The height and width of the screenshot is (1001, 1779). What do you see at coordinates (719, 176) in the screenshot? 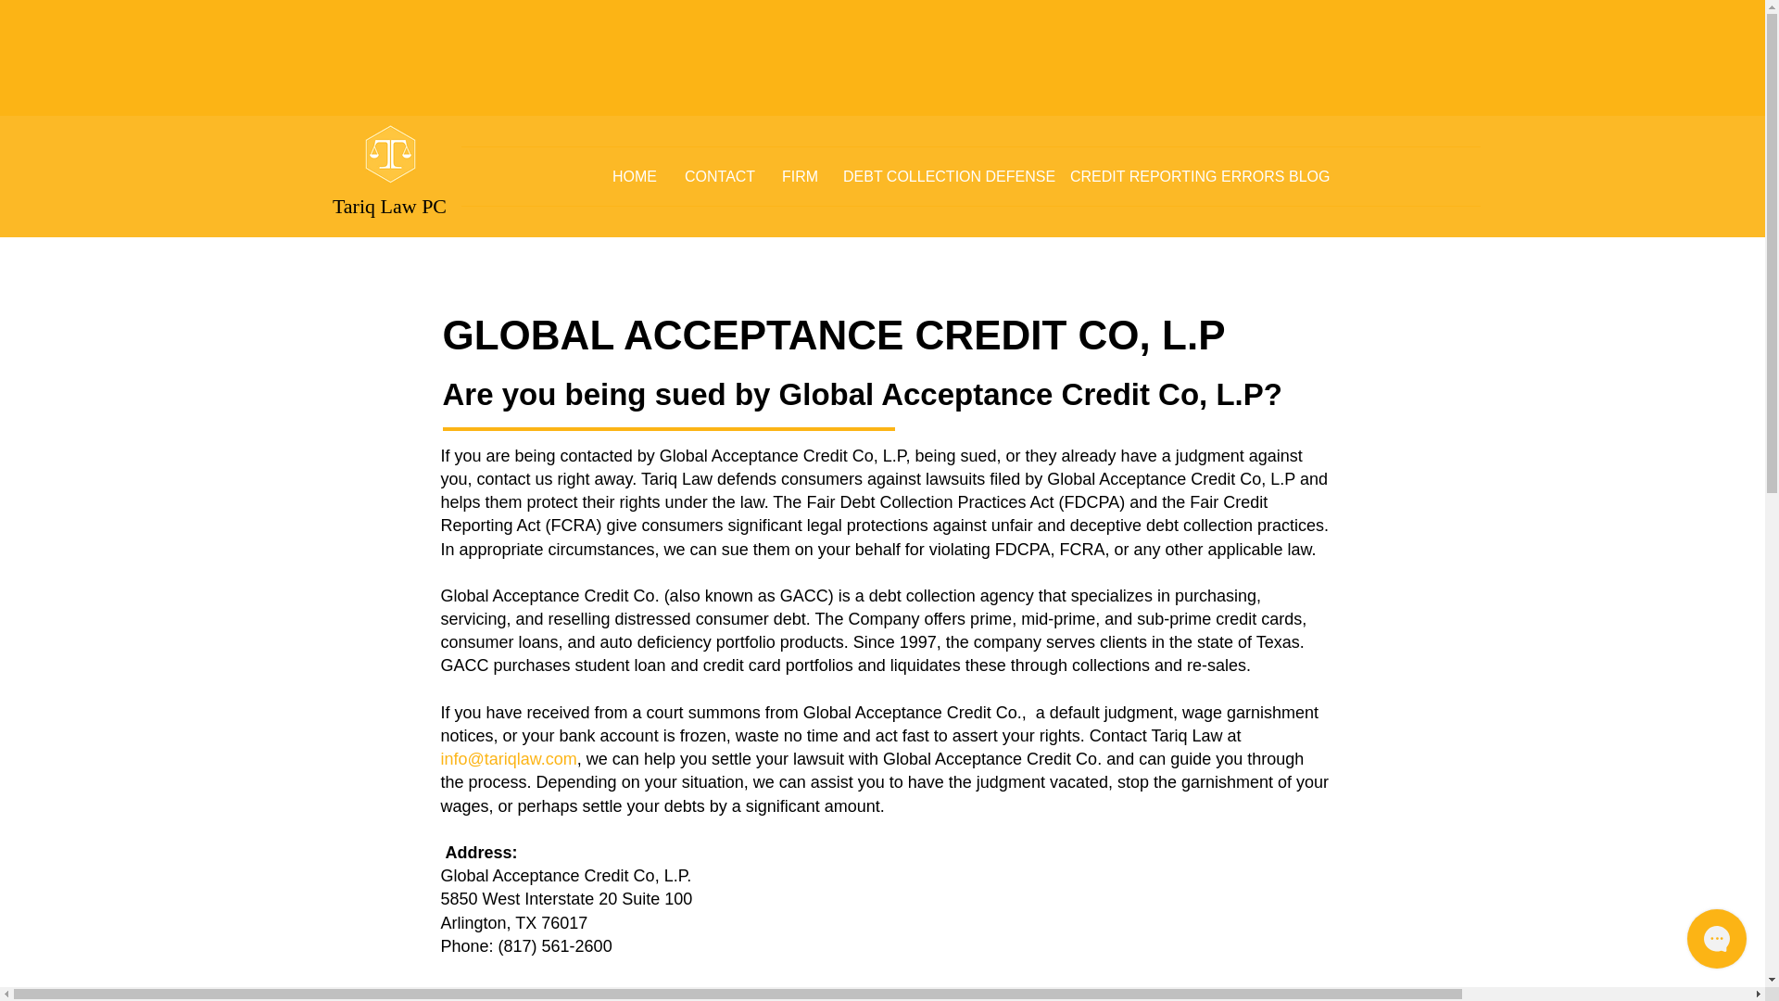
I see `CONTACT` at bounding box center [719, 176].